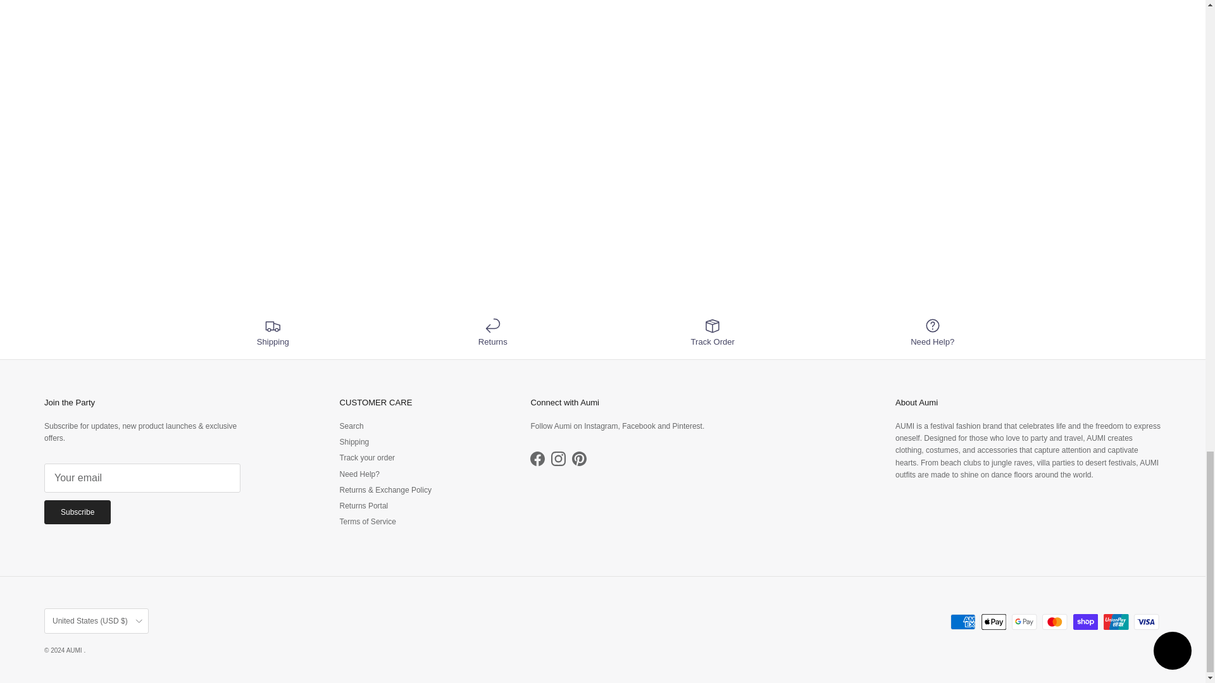  I want to click on AUMI  on Instagram, so click(558, 458).